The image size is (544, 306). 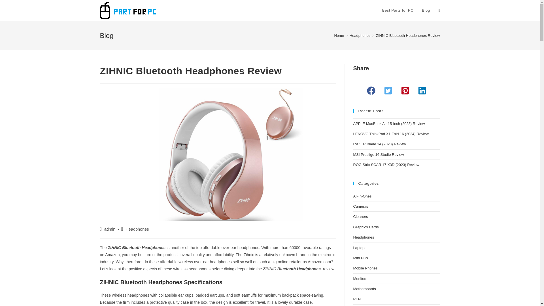 I want to click on Motherboards, so click(x=364, y=289).